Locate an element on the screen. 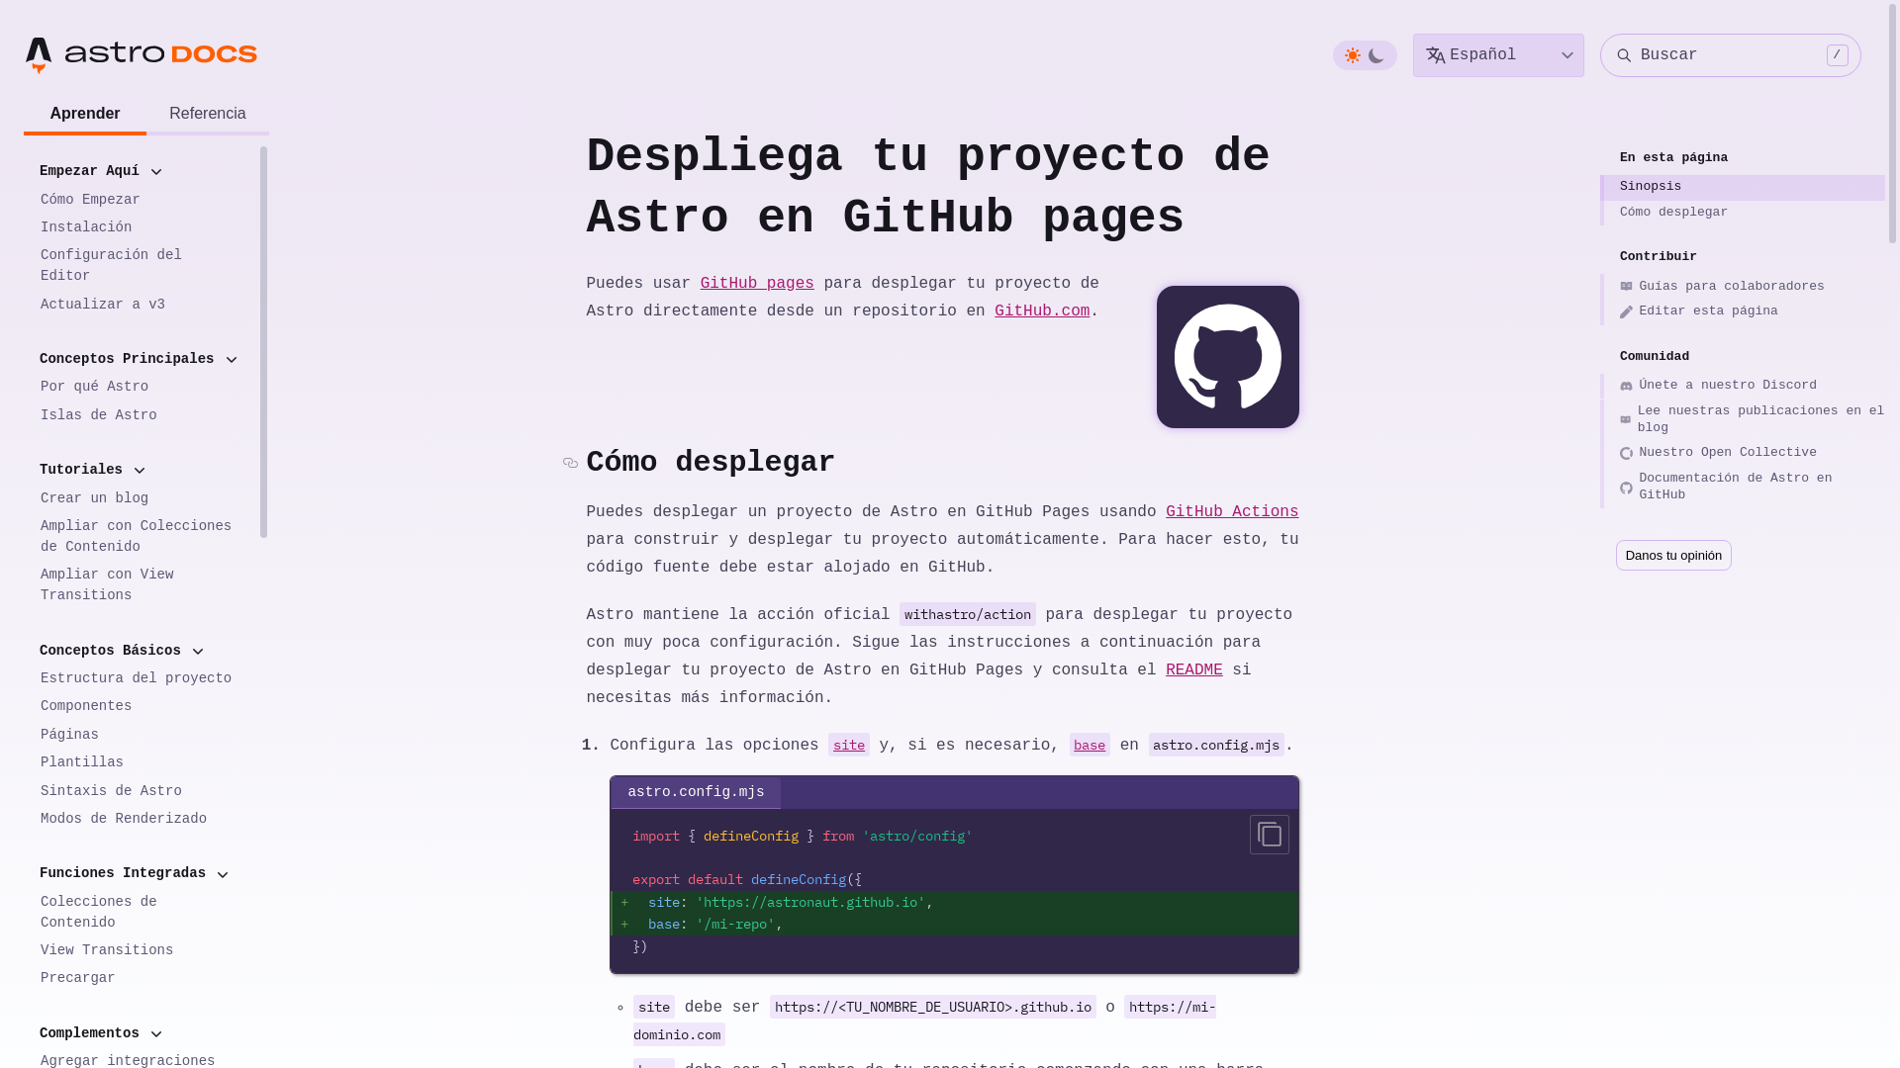 The image size is (1900, 1068). Aprender is located at coordinates (85, 115).